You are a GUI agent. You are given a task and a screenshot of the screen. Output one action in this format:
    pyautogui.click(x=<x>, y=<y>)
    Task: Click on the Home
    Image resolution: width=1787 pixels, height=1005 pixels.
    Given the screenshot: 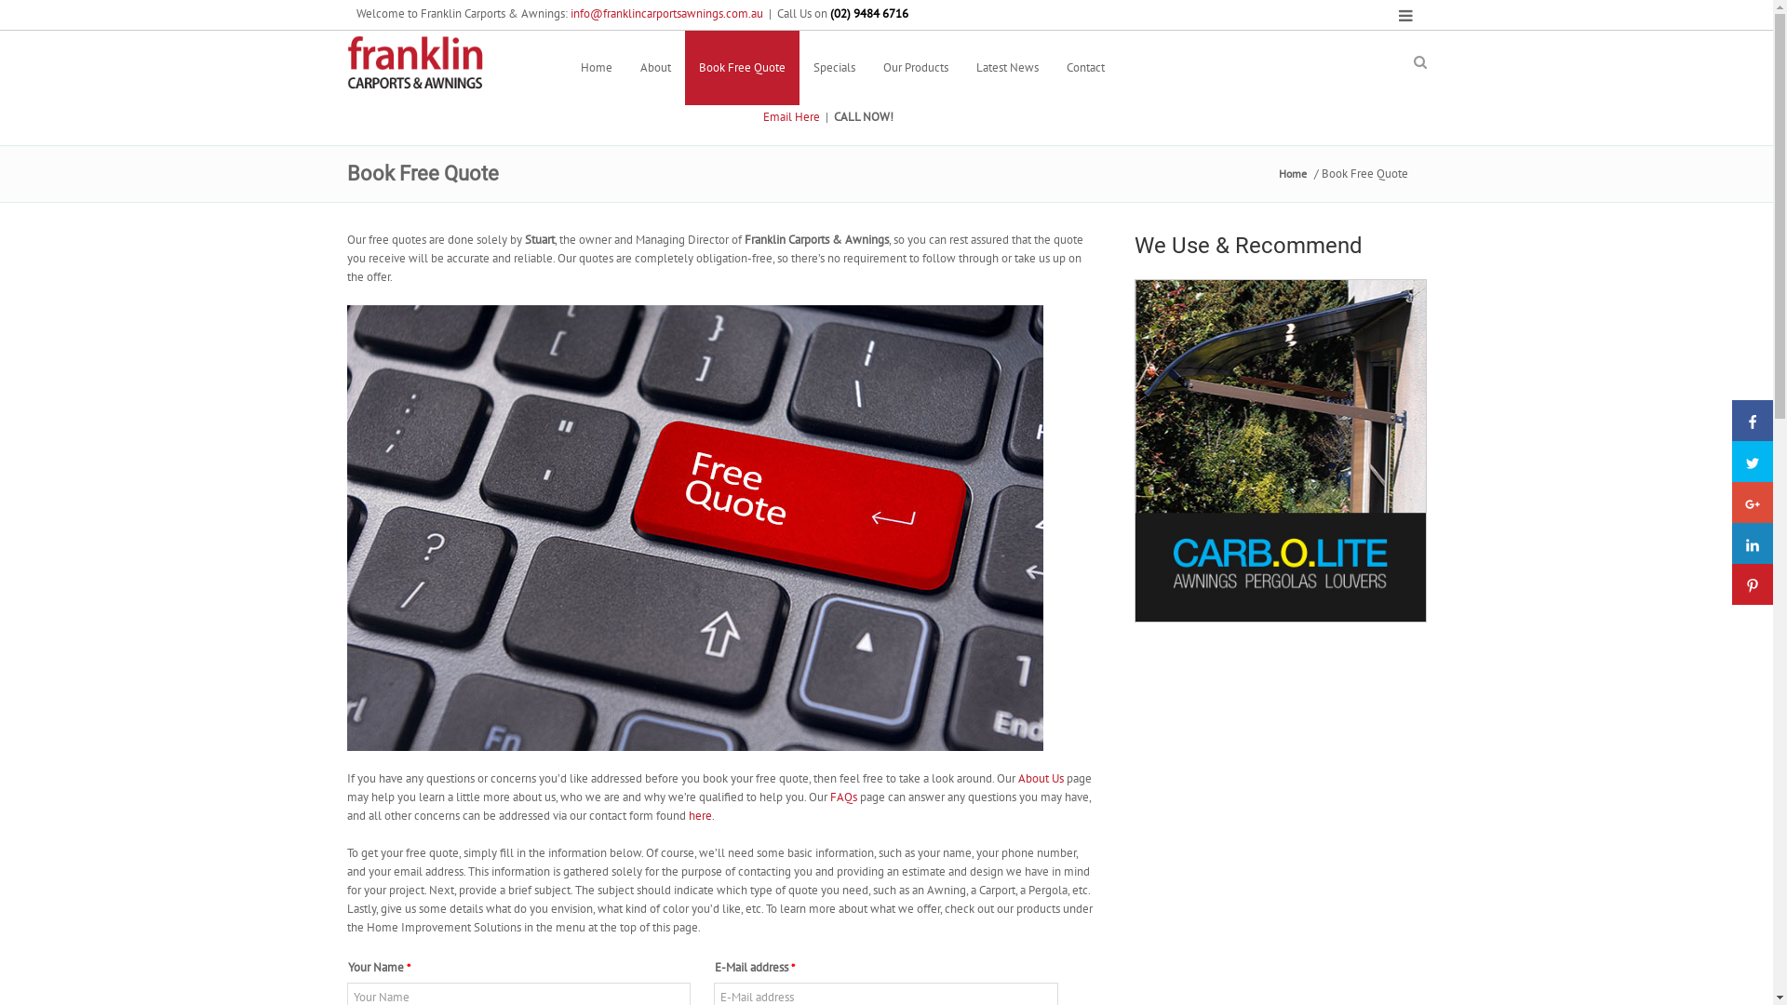 What is the action you would take?
    pyautogui.click(x=1293, y=174)
    